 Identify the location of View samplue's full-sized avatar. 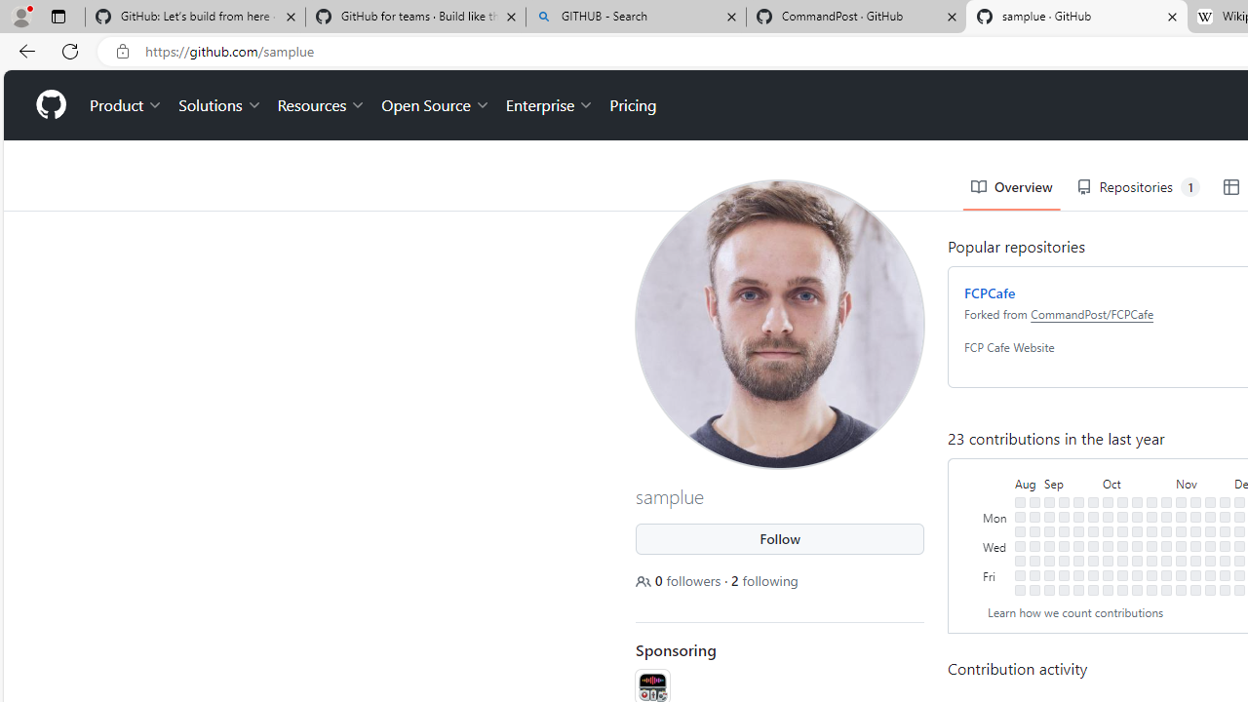
(780, 324).